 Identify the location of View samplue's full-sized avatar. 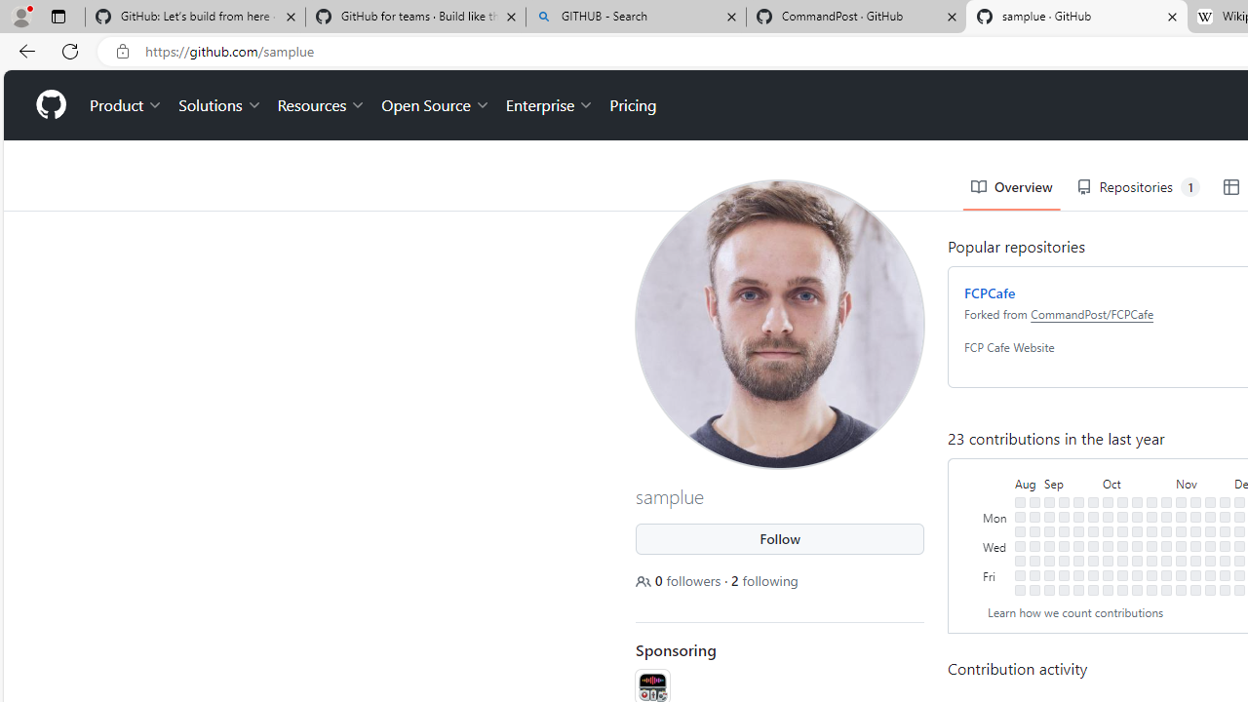
(780, 324).